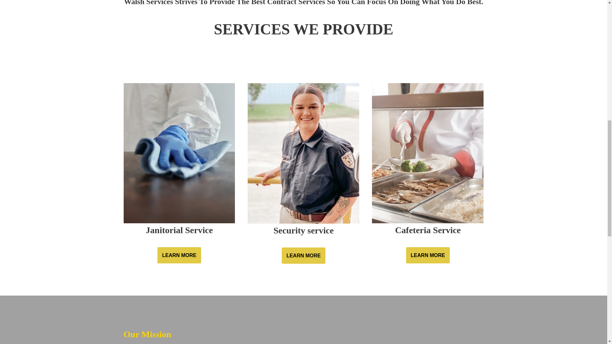 The height and width of the screenshot is (344, 612). Describe the element at coordinates (179, 255) in the screenshot. I see `LEARN MORE` at that location.